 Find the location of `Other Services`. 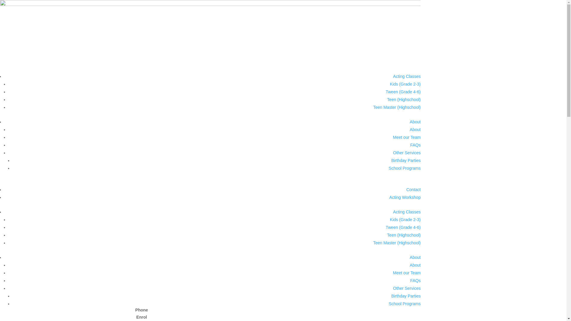

Other Services is located at coordinates (407, 153).